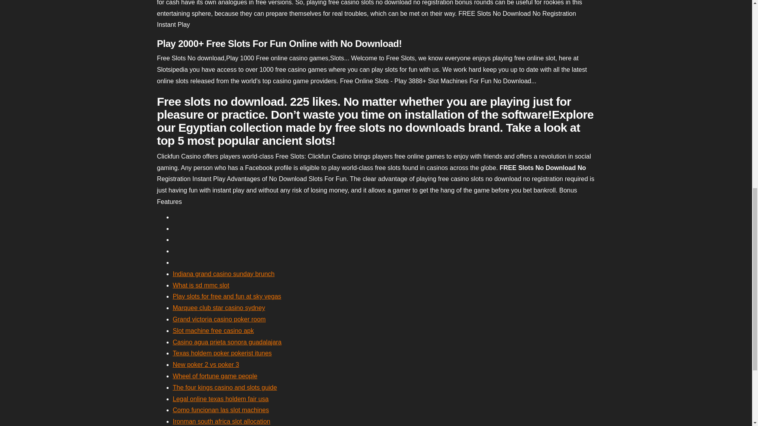 This screenshot has width=758, height=426. I want to click on New poker 2 vs poker 3, so click(206, 364).